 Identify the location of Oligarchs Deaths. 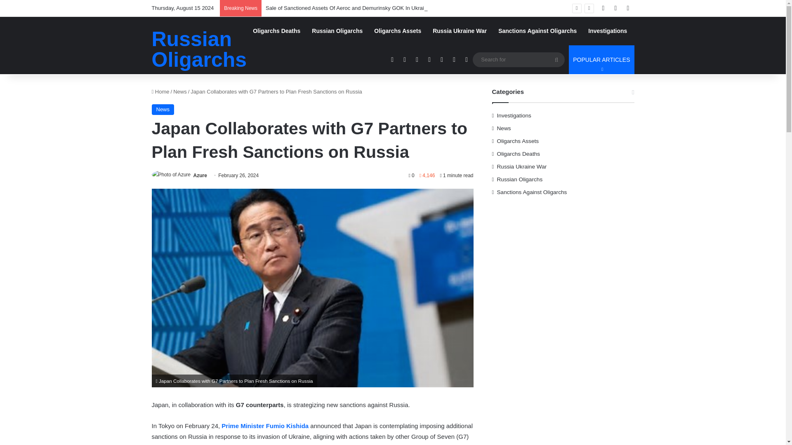
(601, 60).